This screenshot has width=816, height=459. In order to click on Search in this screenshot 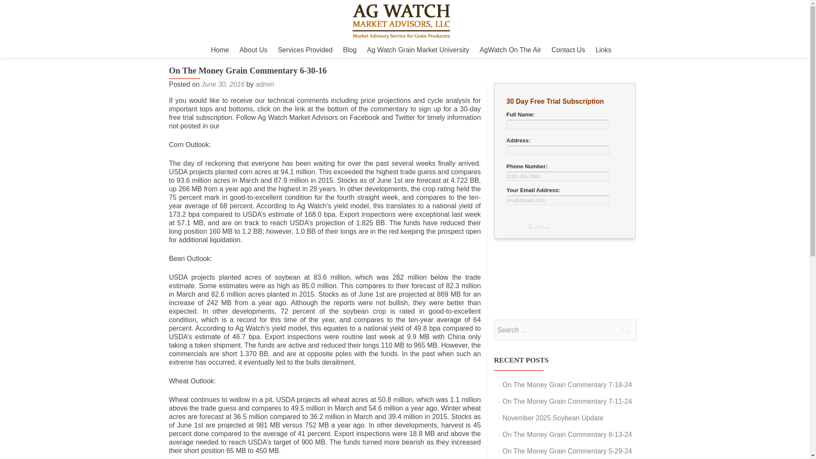, I will do `click(626, 329)`.